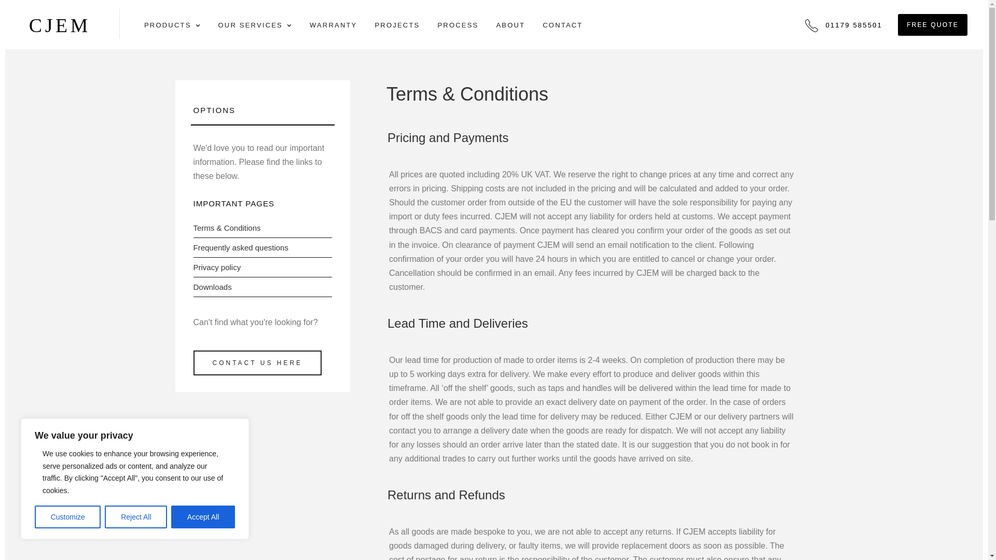  I want to click on FREE QUOTE, so click(933, 26).